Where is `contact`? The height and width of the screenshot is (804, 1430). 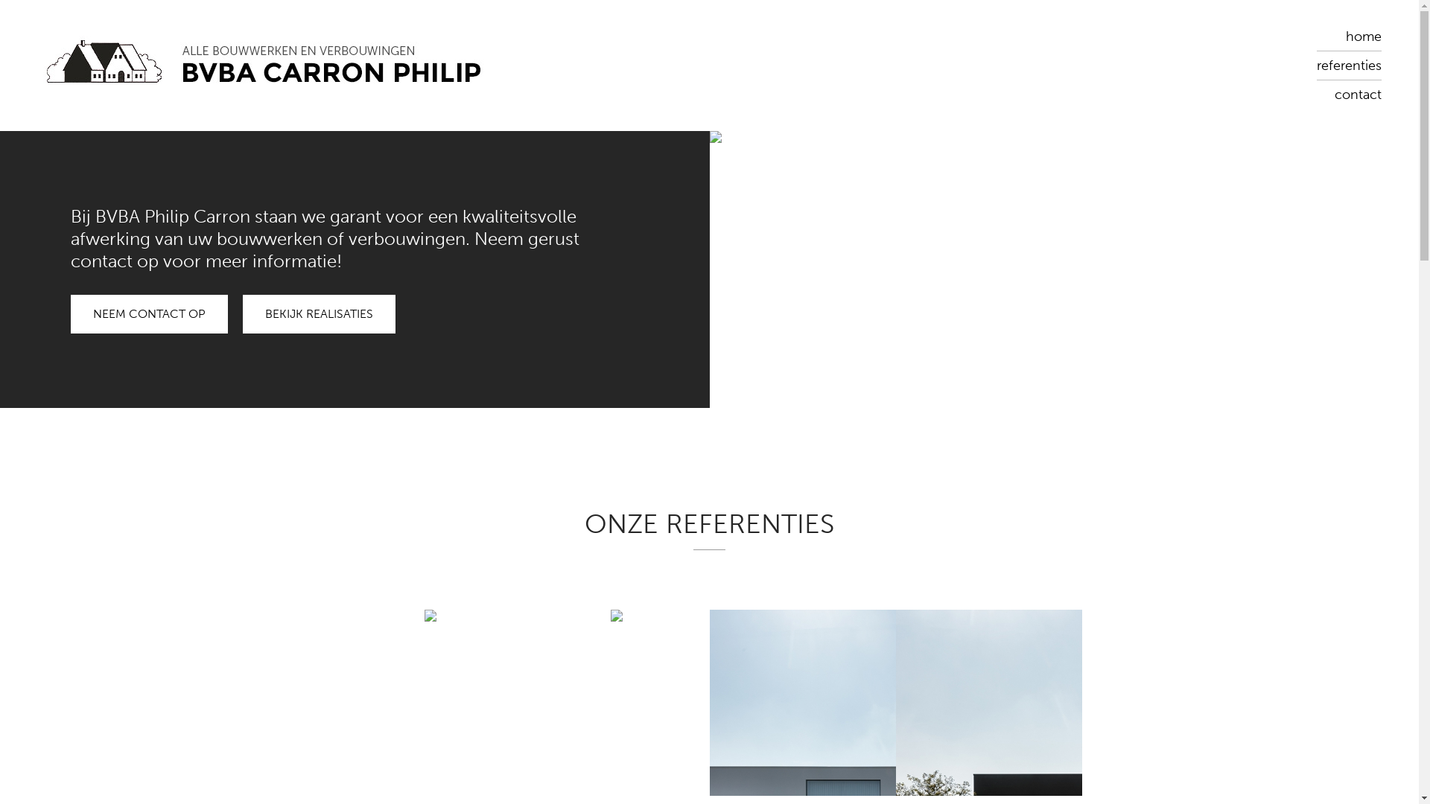 contact is located at coordinates (1358, 95).